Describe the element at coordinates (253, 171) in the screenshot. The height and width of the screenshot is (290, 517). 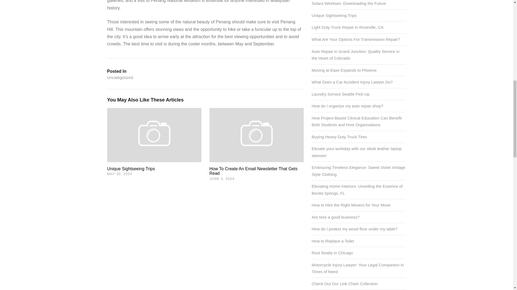
I see `How to Create an Email Newsletter That Gets Read` at that location.